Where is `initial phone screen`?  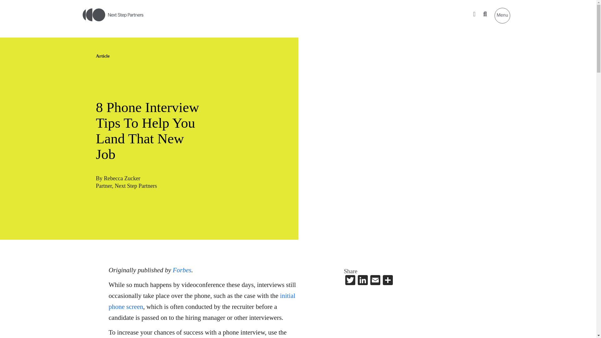
initial phone screen is located at coordinates (202, 301).